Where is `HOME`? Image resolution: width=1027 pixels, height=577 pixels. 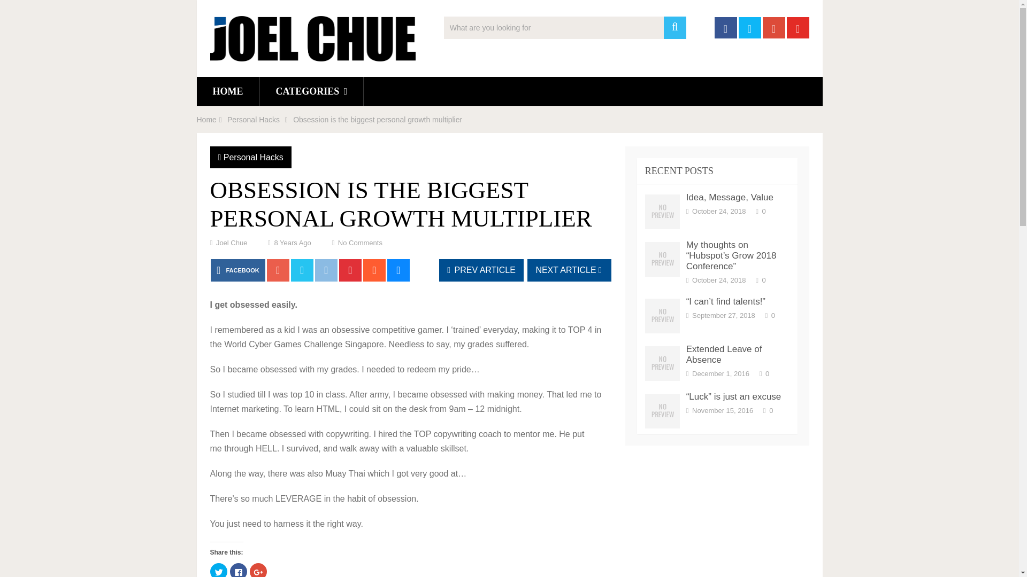 HOME is located at coordinates (228, 91).